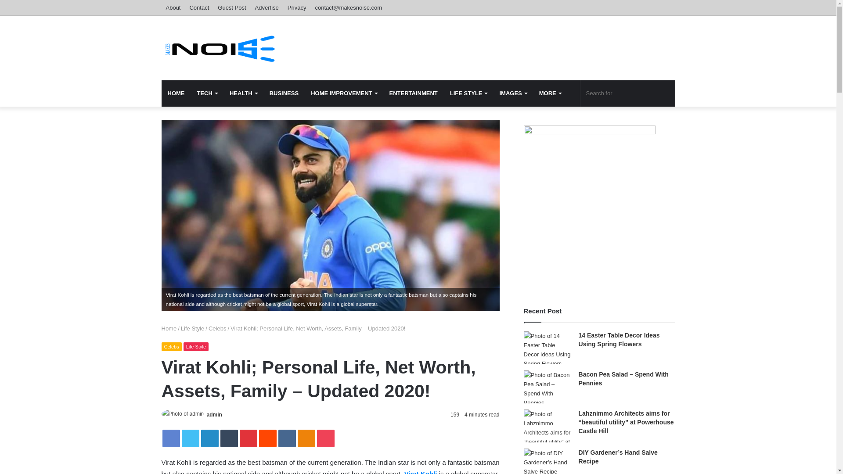 The height and width of the screenshot is (474, 843). Describe the element at coordinates (222, 47) in the screenshot. I see `Make Noise` at that location.